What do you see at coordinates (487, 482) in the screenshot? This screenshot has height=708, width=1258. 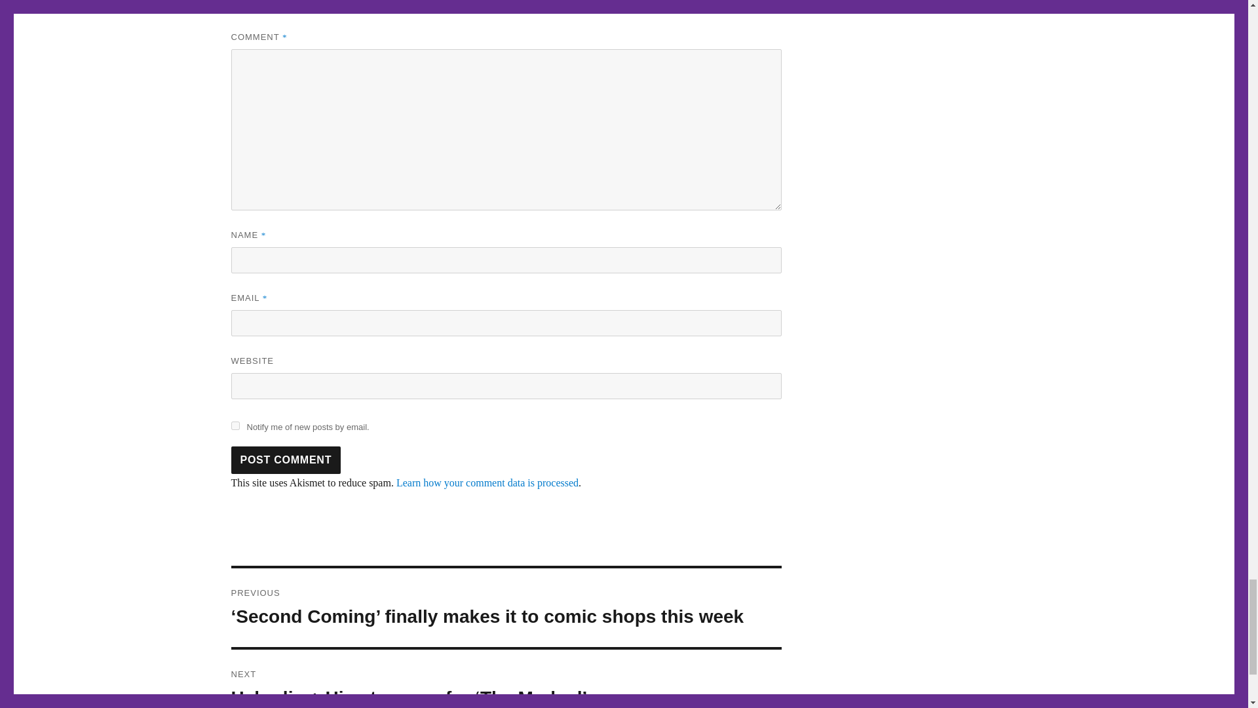 I see `Learn how your comment data is processed` at bounding box center [487, 482].